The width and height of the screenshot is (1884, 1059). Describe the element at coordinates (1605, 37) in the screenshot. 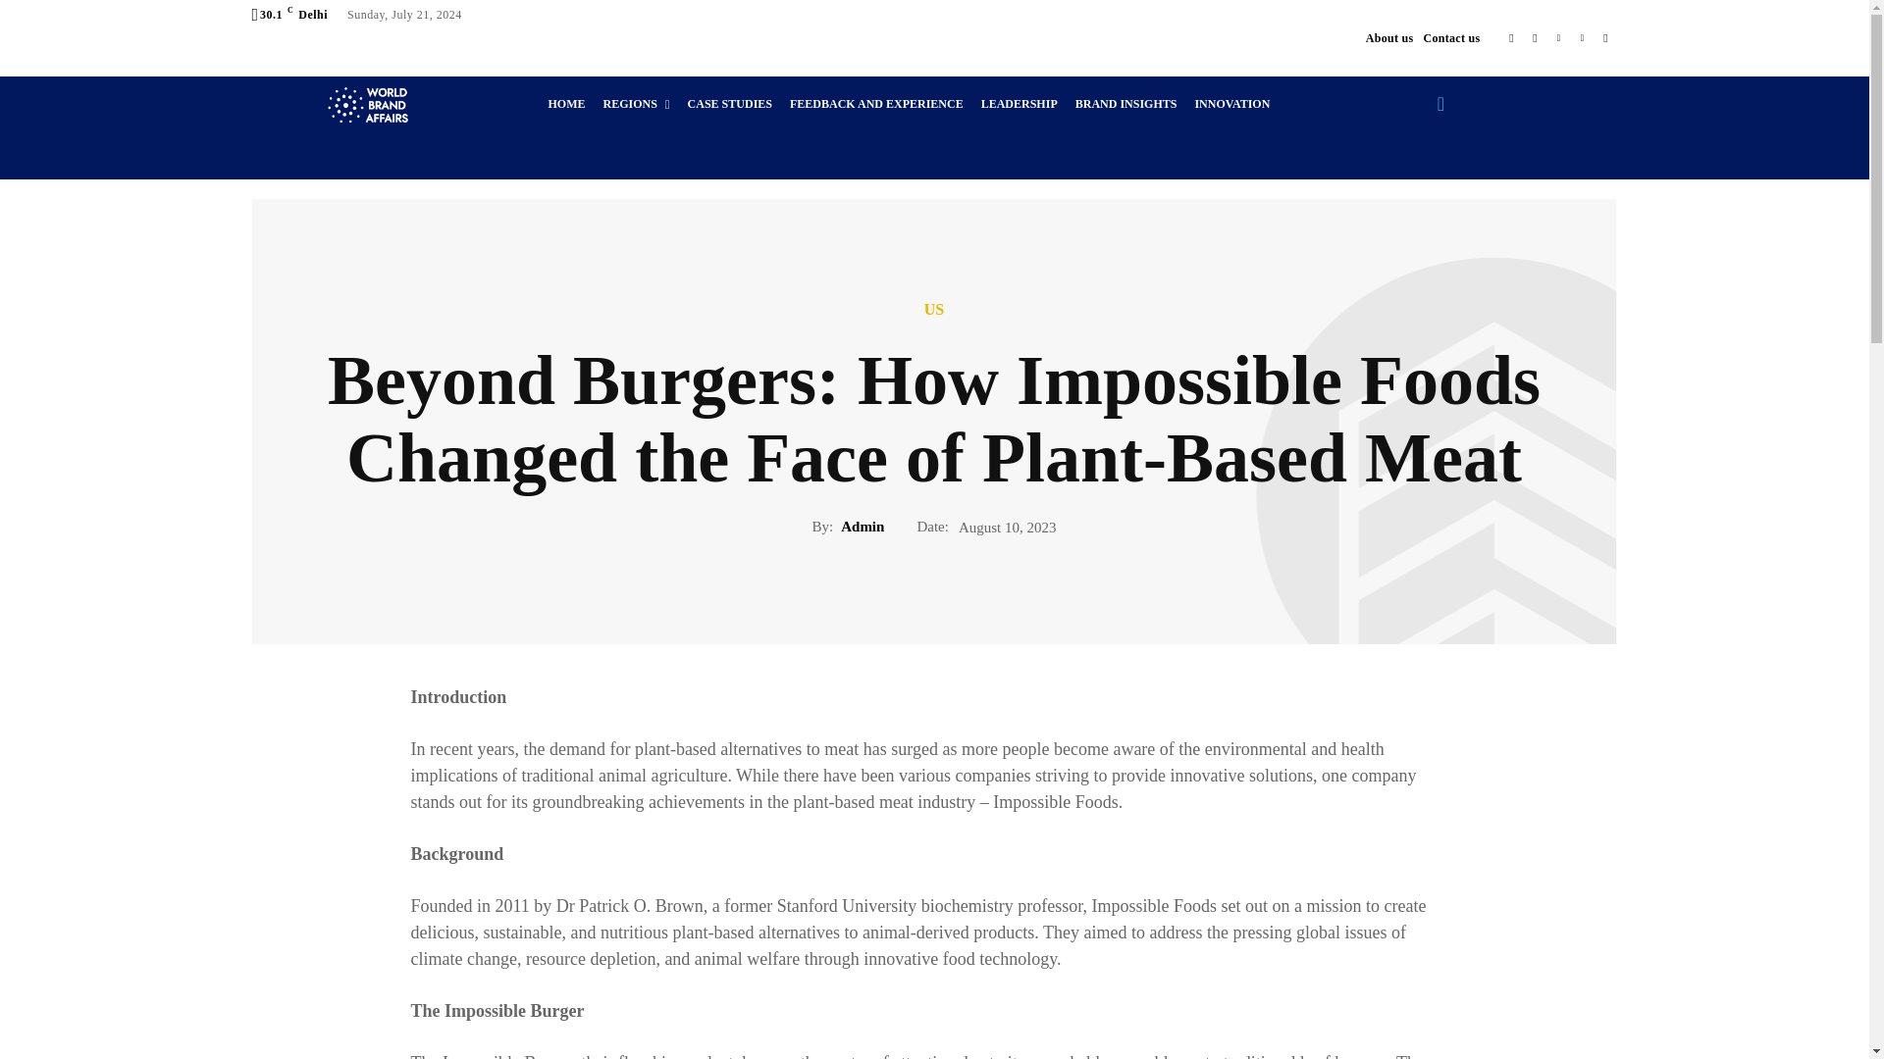

I see `Youtube` at that location.